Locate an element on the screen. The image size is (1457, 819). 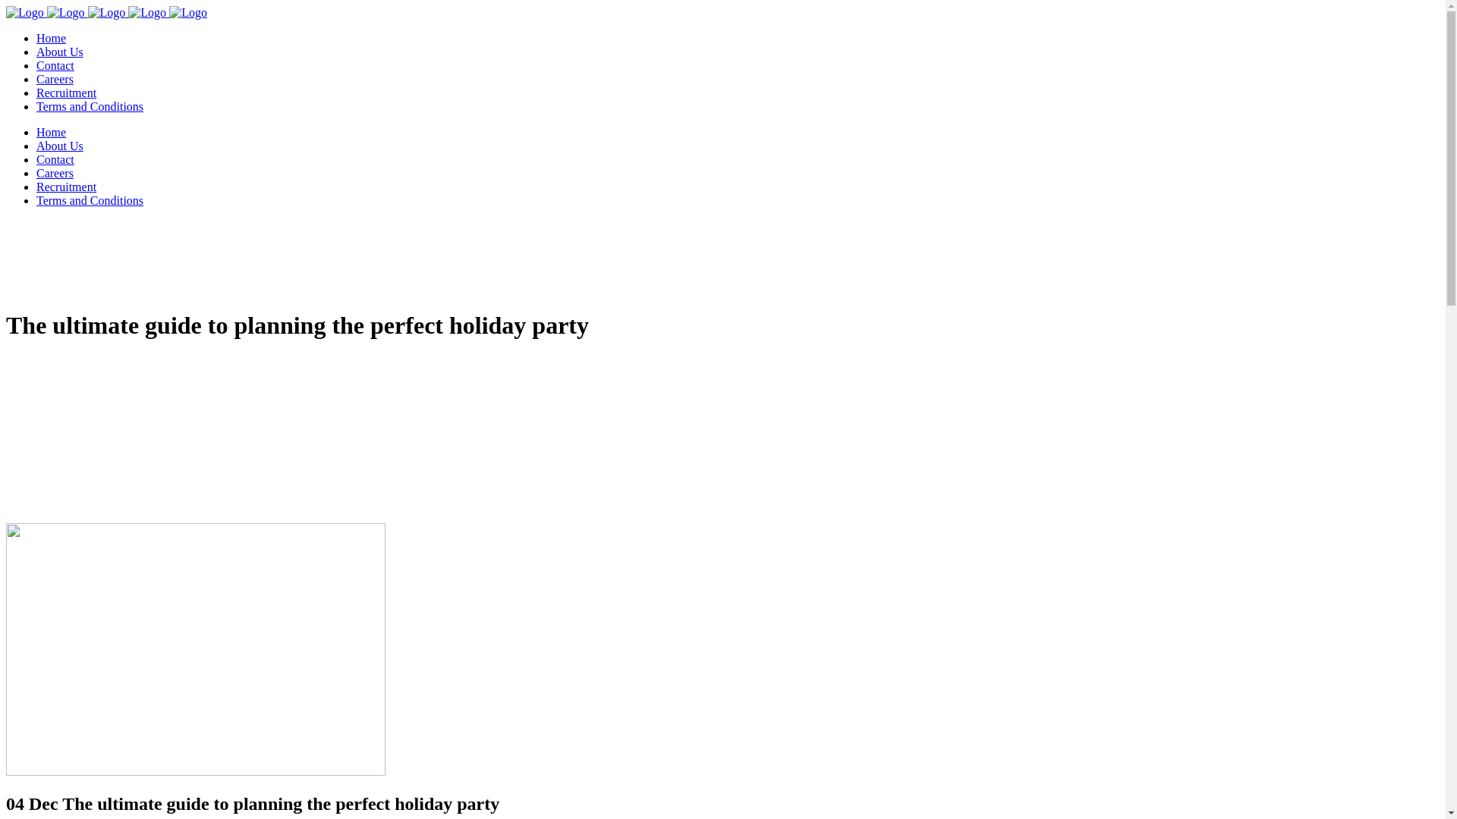
Contact is located at coordinates (55, 65).